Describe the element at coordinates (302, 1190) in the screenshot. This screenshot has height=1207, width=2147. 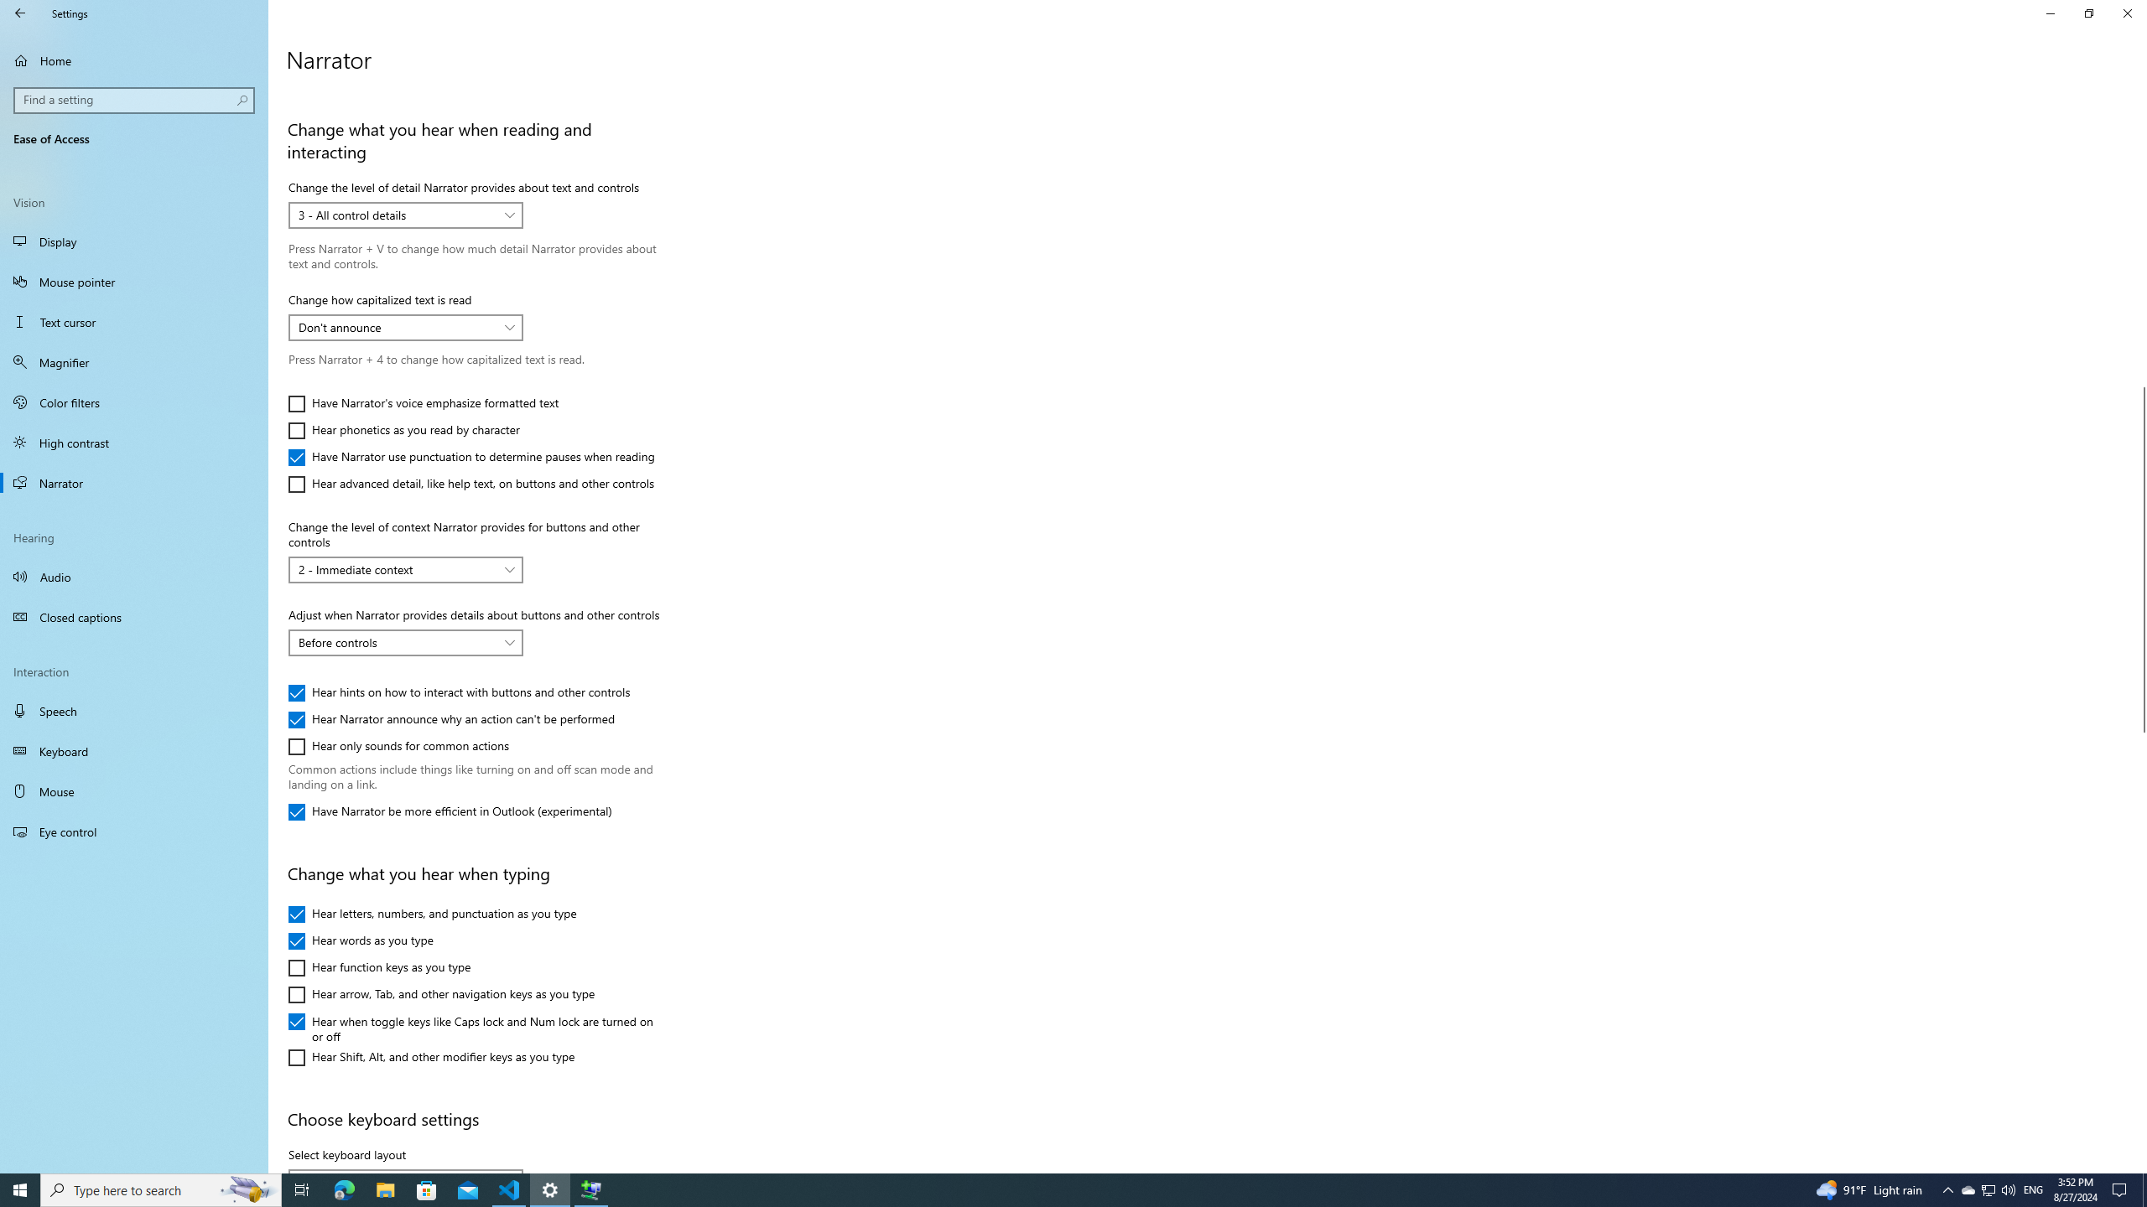
I see `Task View` at that location.